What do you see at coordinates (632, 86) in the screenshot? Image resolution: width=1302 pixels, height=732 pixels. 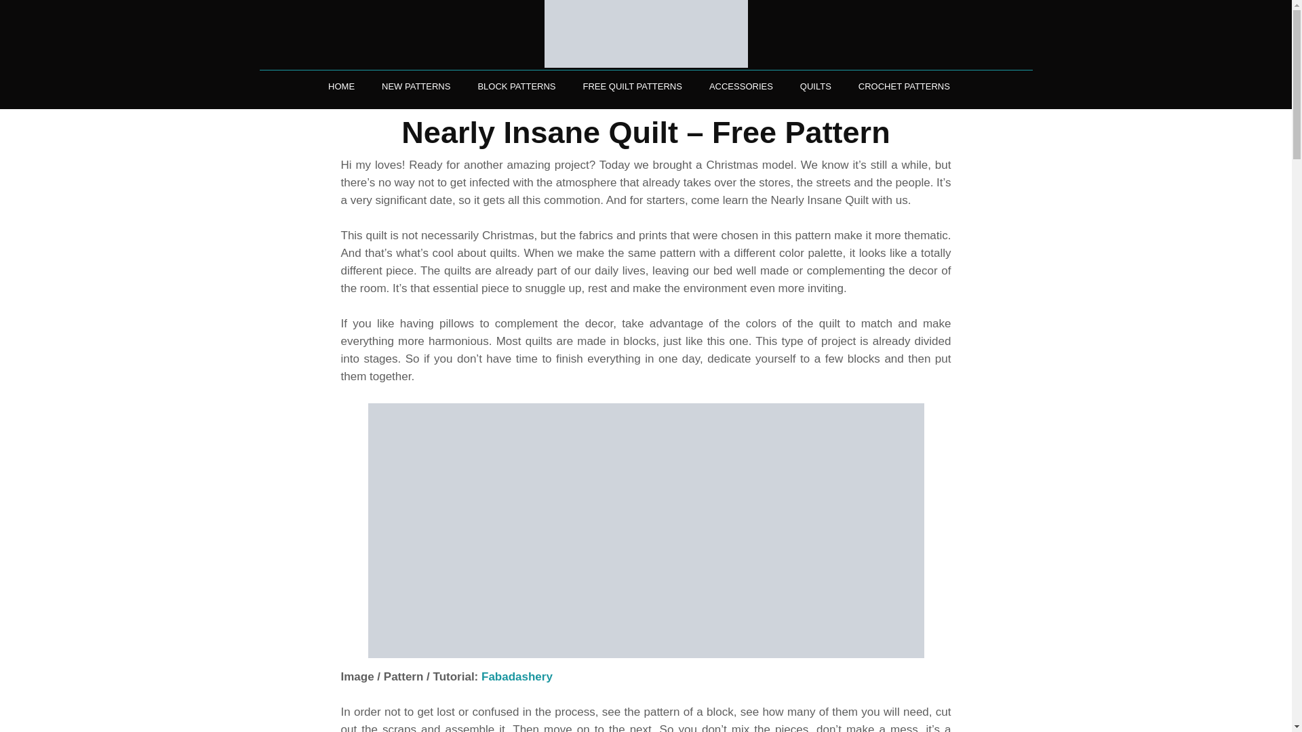 I see `FREE QUILT PATTERNS` at bounding box center [632, 86].